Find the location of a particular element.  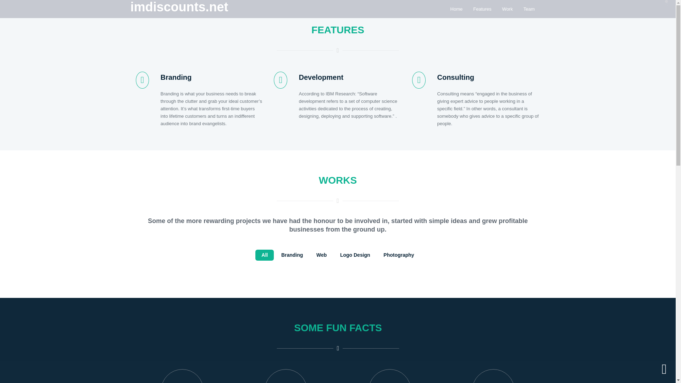

Team is located at coordinates (529, 9).